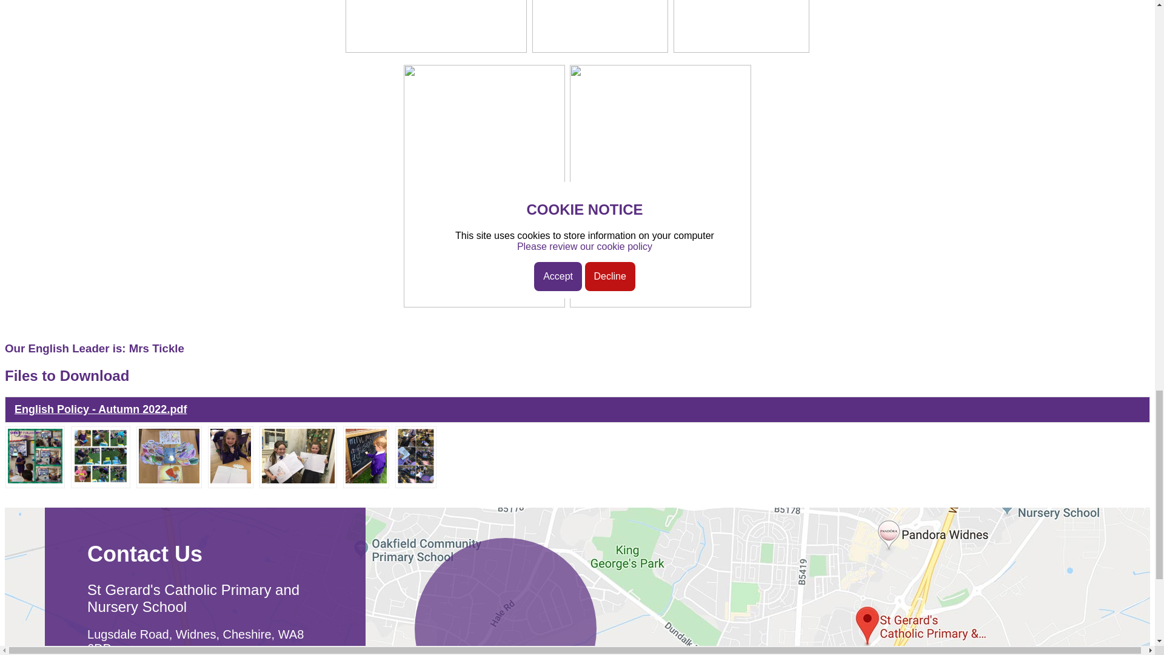 This screenshot has width=1164, height=655. Describe the element at coordinates (366, 480) in the screenshot. I see `15F83D19-8A32-4CB7-ABB5-389BB5344A39.jpeg` at that location.